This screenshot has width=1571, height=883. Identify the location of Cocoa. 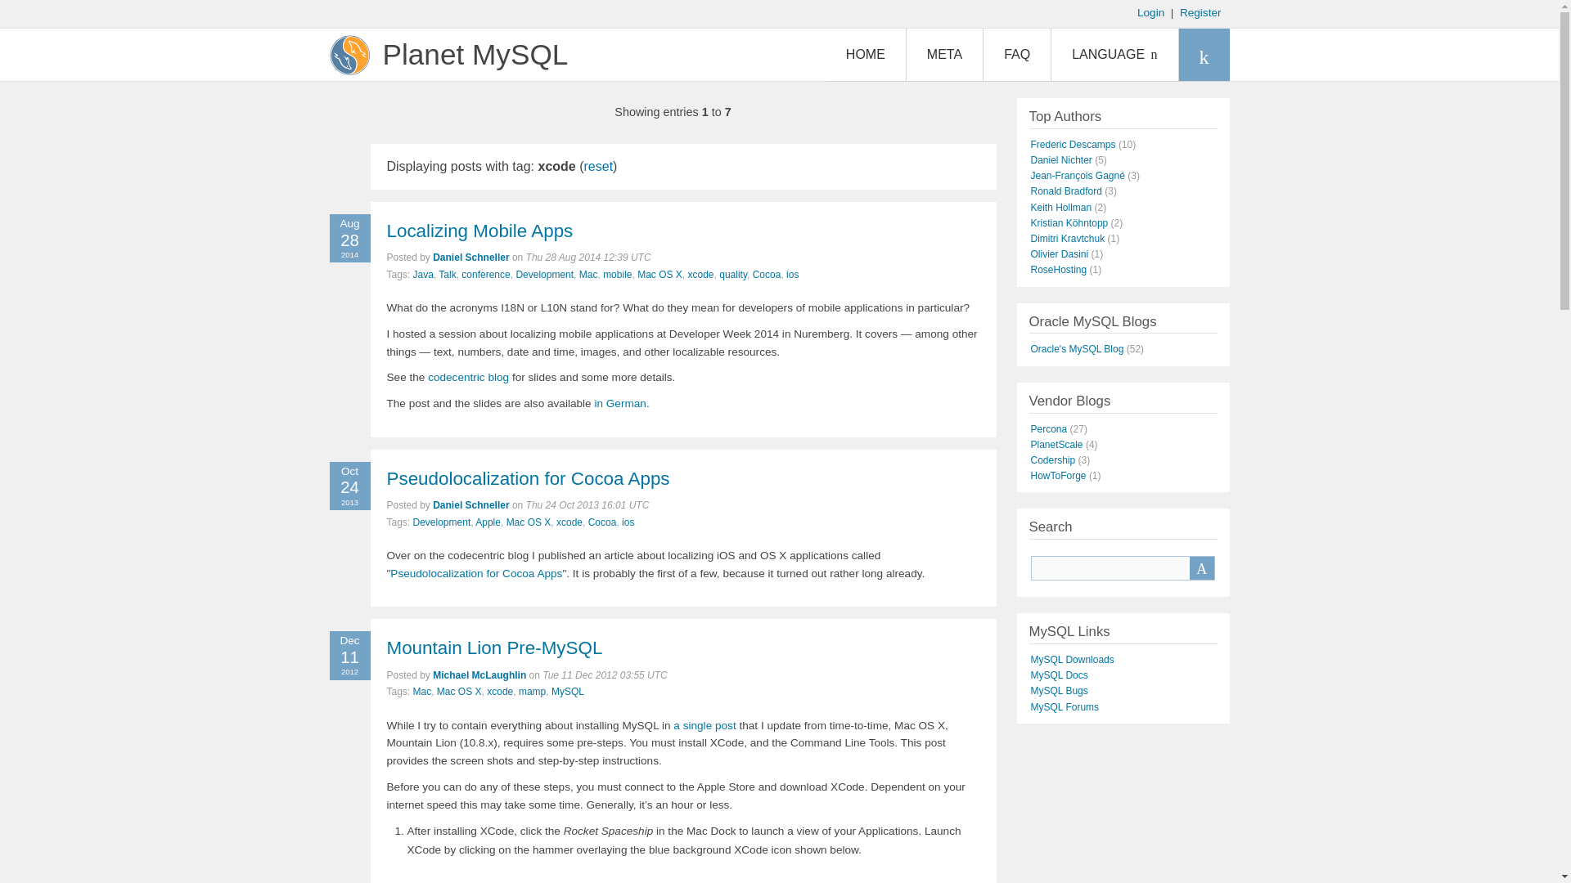
(766, 275).